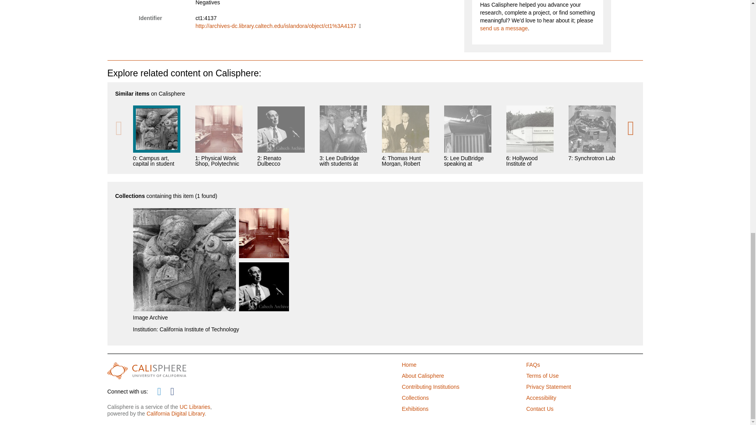  Describe the element at coordinates (468, 136) in the screenshot. I see `5: Lee DuBridge speaking at Charter Day at UC Berkeley` at that location.